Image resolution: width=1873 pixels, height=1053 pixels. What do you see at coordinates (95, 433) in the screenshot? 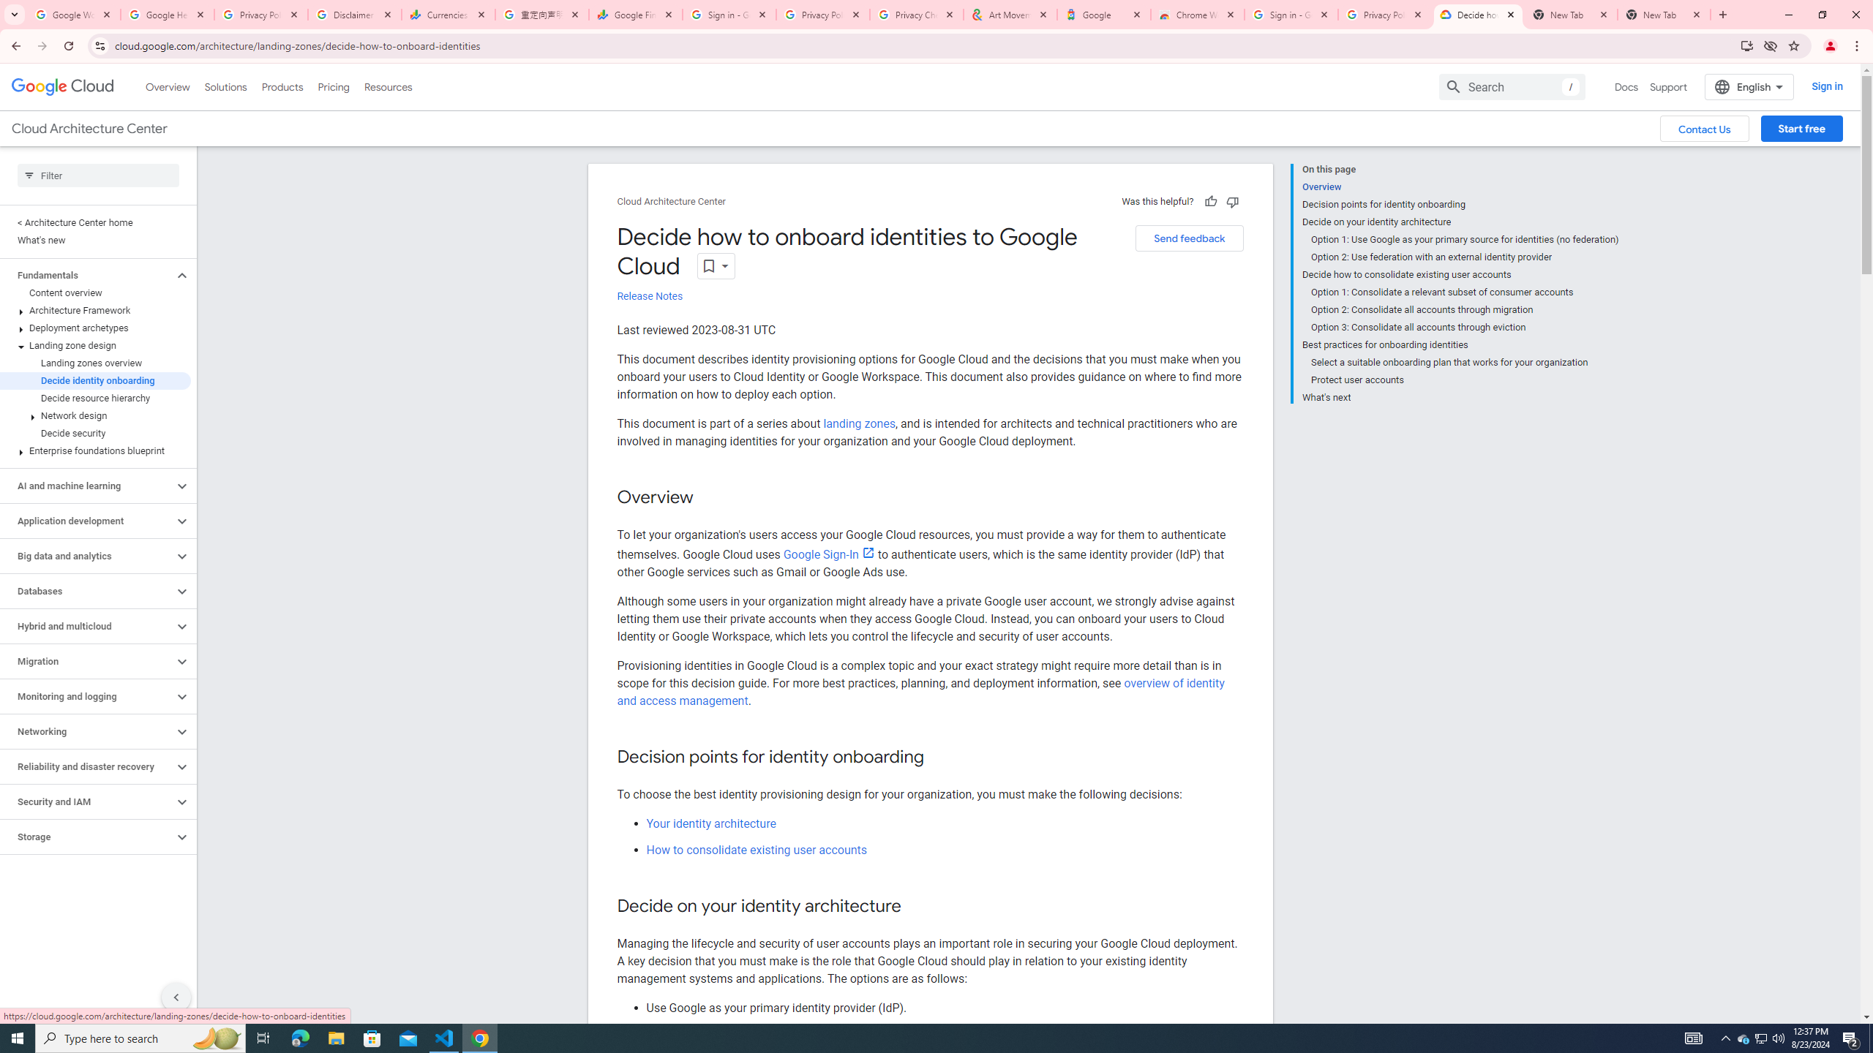
I see `Decide security` at bounding box center [95, 433].